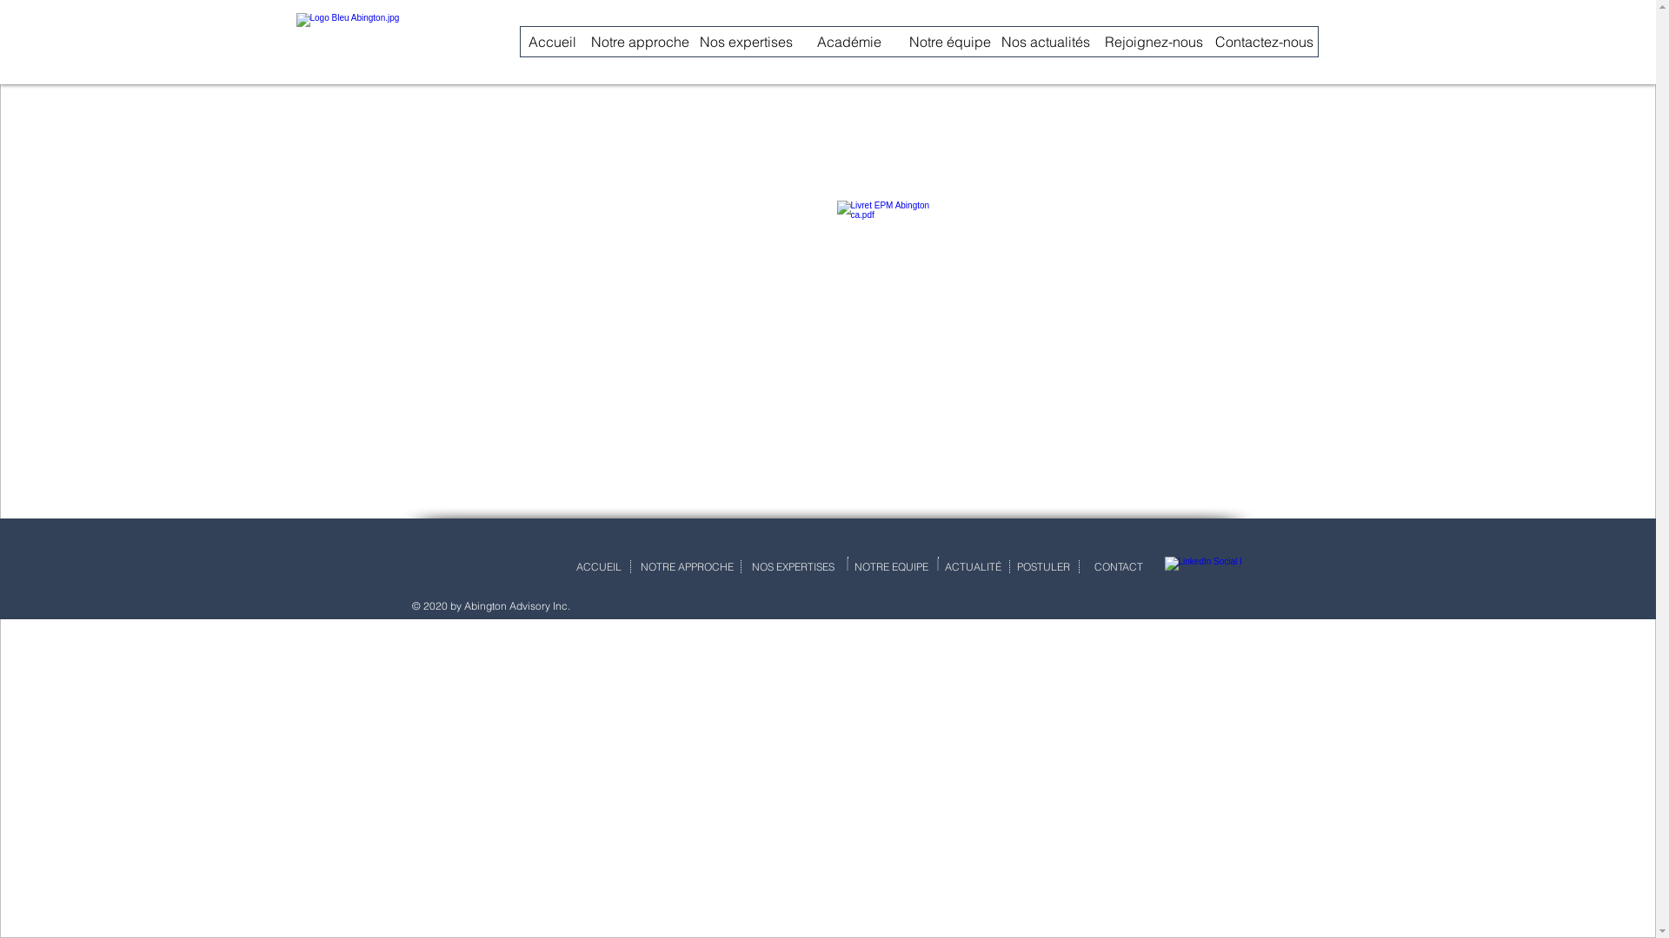  What do you see at coordinates (1264, 42) in the screenshot?
I see `Contactez-nous` at bounding box center [1264, 42].